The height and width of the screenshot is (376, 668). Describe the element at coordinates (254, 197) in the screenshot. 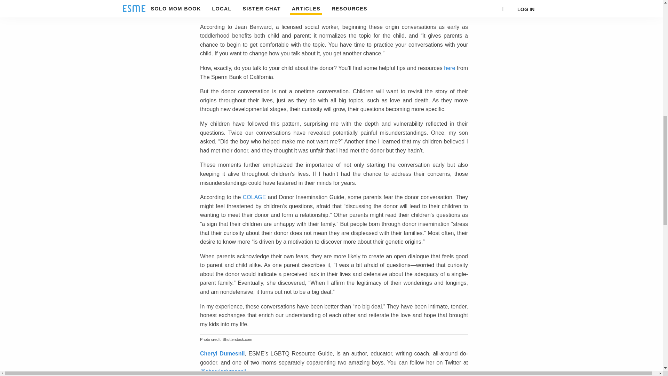

I see `COLAGE` at that location.